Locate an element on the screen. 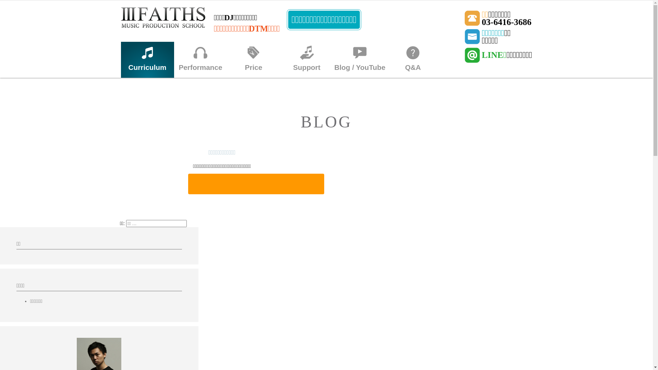 The width and height of the screenshot is (658, 370). Blog / YouTube is located at coordinates (360, 60).